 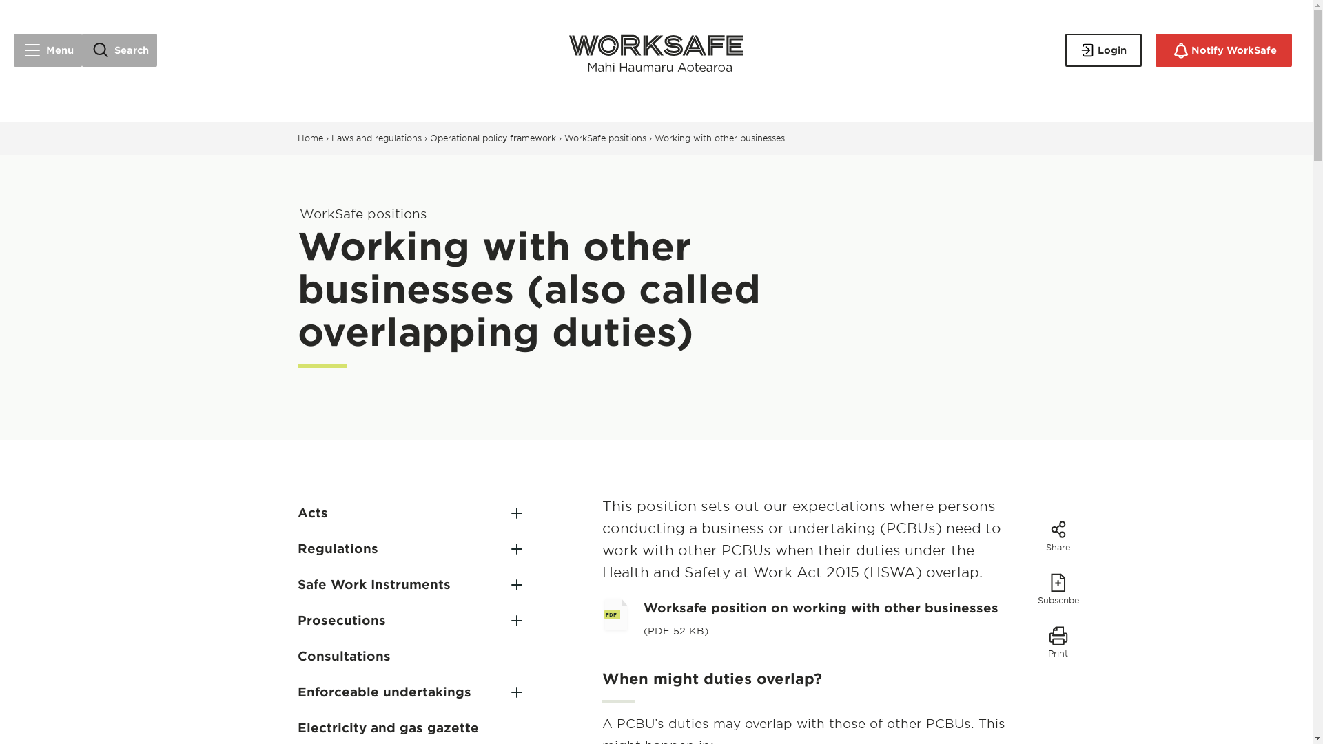 What do you see at coordinates (48, 50) in the screenshot?
I see `Menu` at bounding box center [48, 50].